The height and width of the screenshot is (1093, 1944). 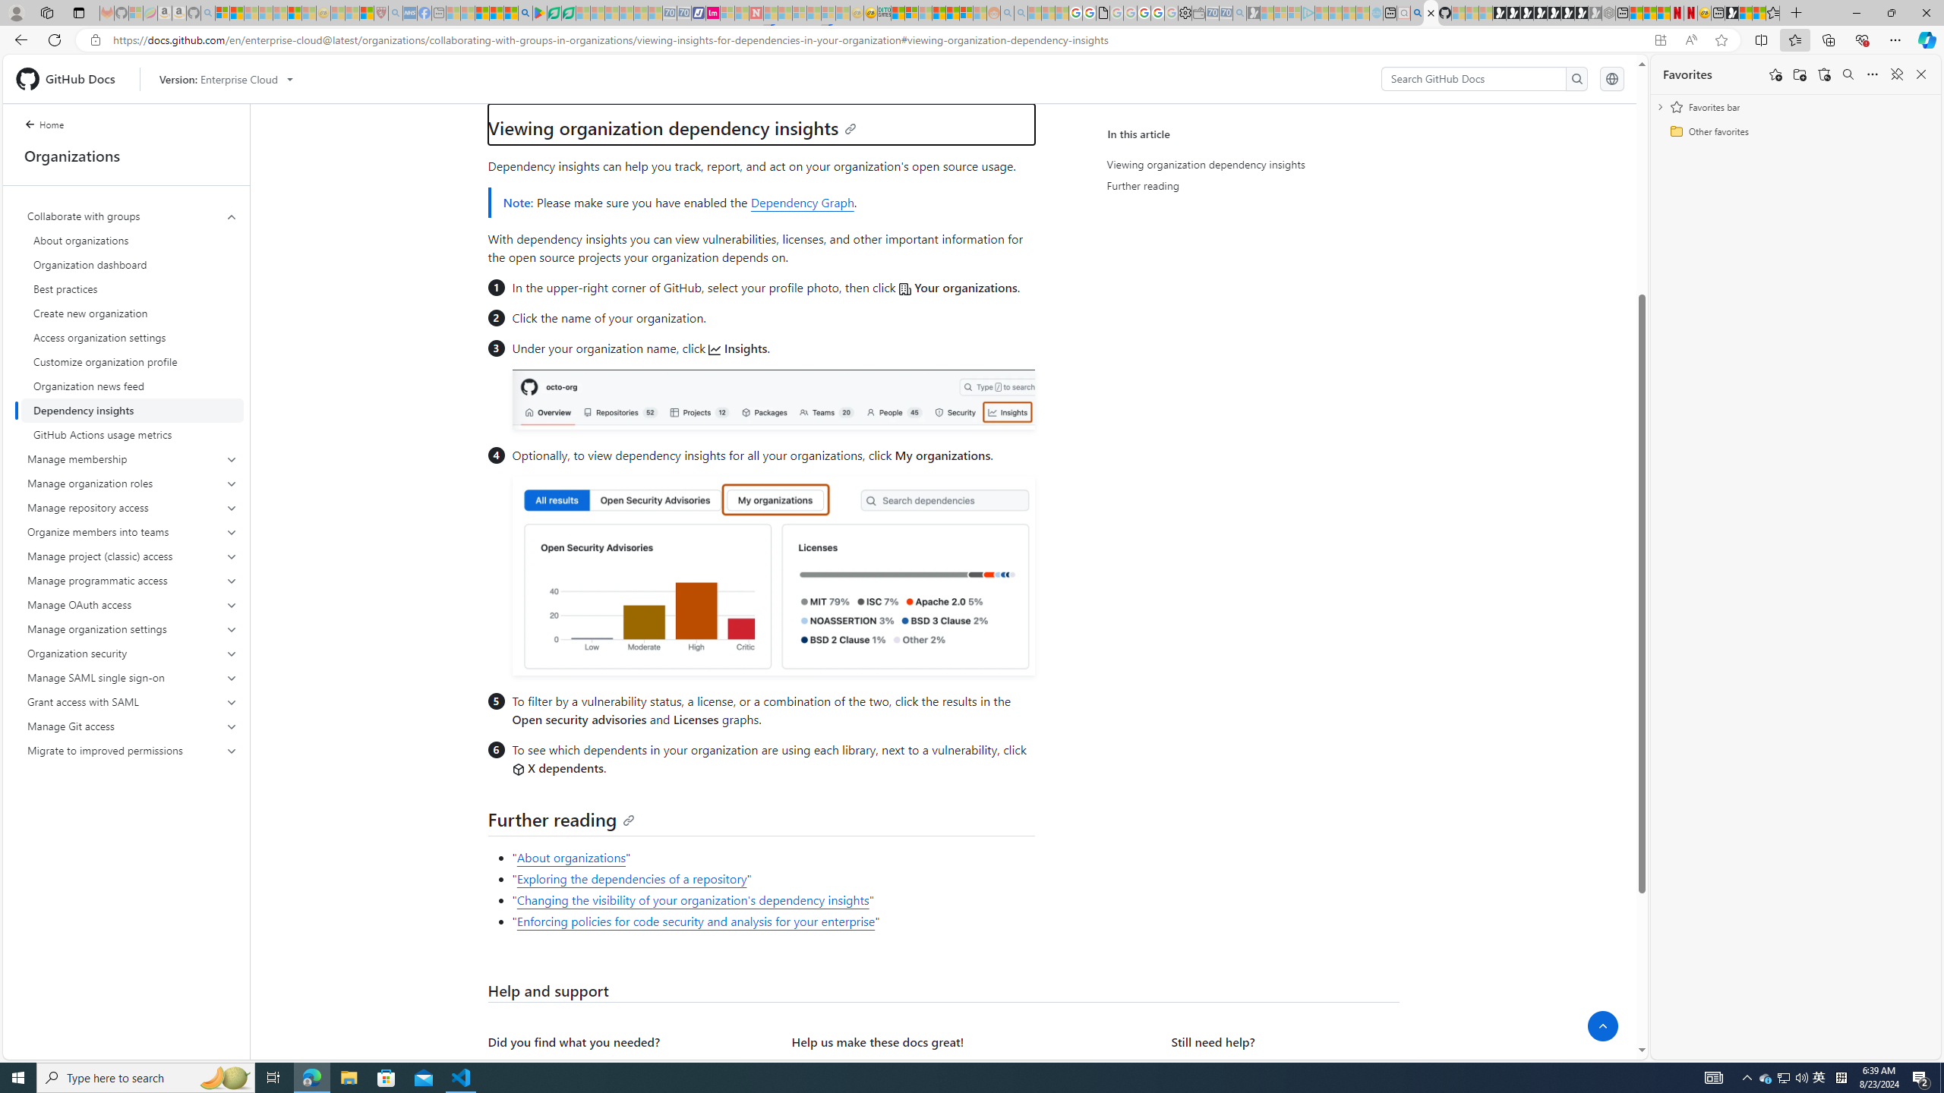 What do you see at coordinates (132, 677) in the screenshot?
I see `Manage SAML single sign-on` at bounding box center [132, 677].